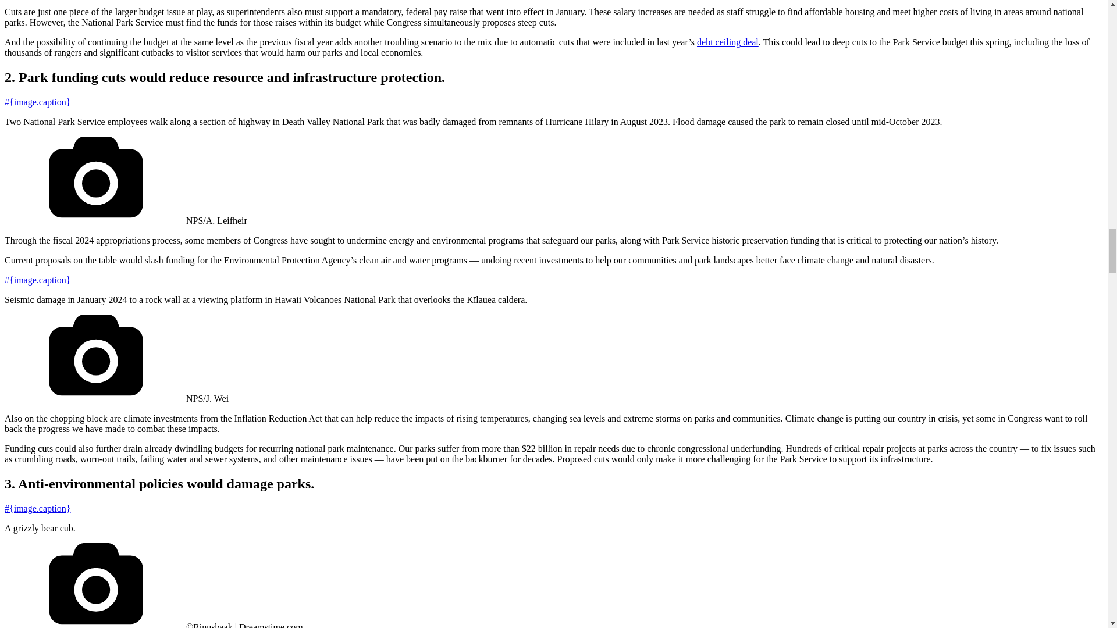 The height and width of the screenshot is (628, 1117). What do you see at coordinates (97, 358) in the screenshot?
I see `camera icon` at bounding box center [97, 358].